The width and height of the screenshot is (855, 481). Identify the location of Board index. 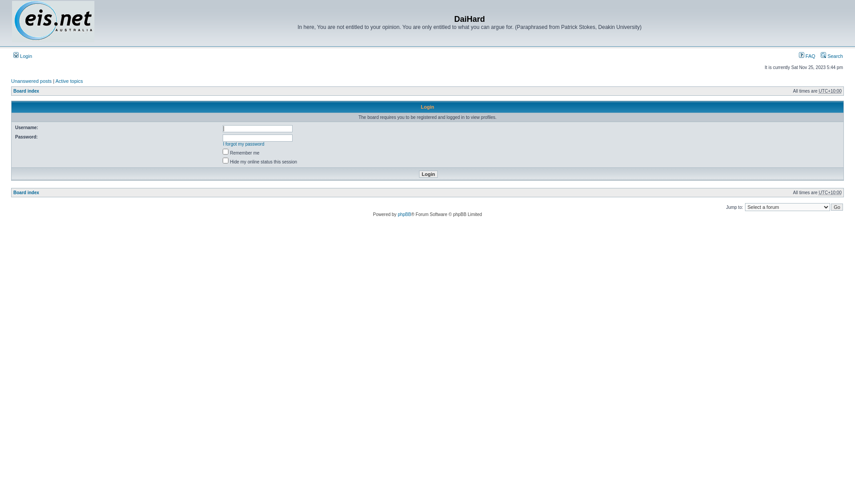
(26, 192).